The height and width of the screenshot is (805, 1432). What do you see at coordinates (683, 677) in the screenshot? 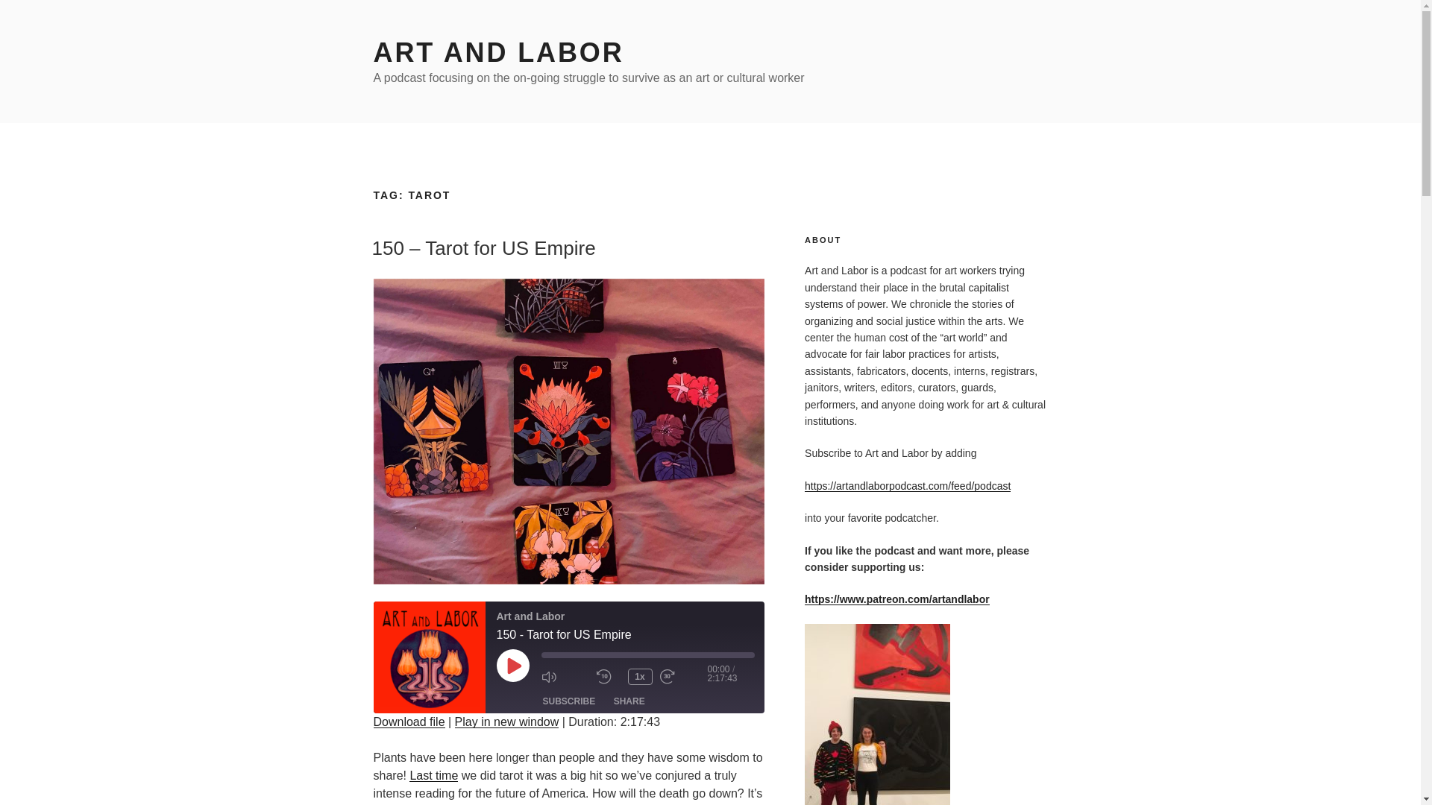
I see `Fast Forward 30 seconds` at bounding box center [683, 677].